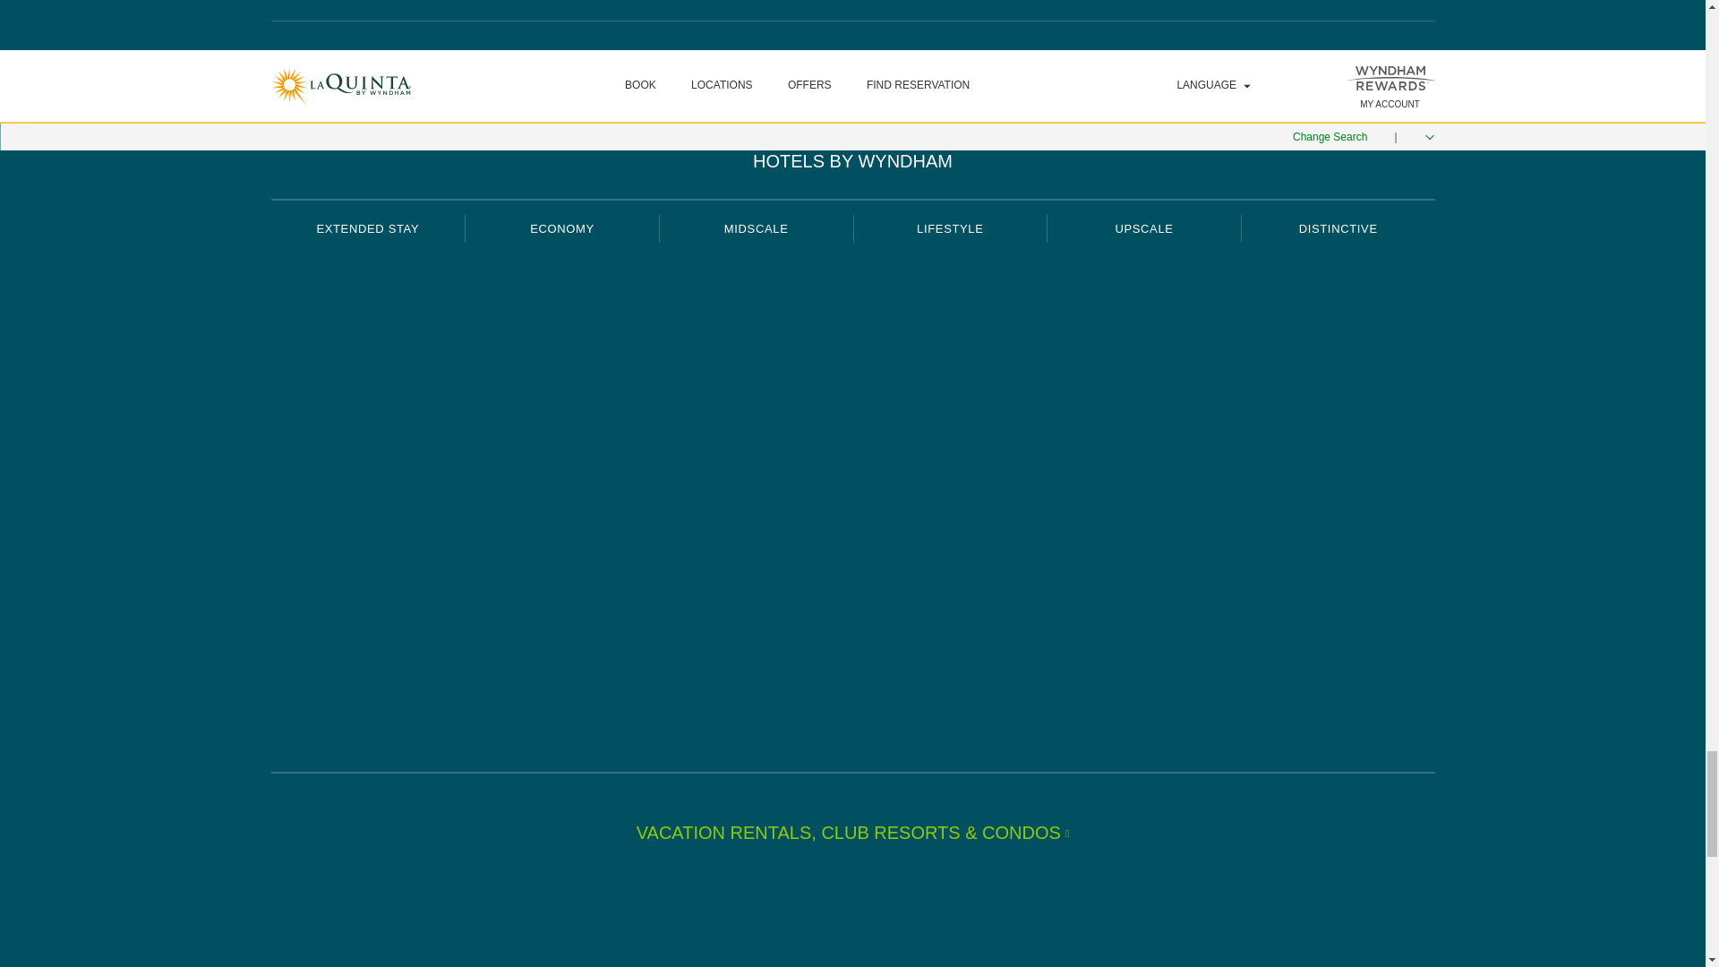  What do you see at coordinates (367, 290) in the screenshot?
I see `Hawthorn Suites by Wyndham` at bounding box center [367, 290].